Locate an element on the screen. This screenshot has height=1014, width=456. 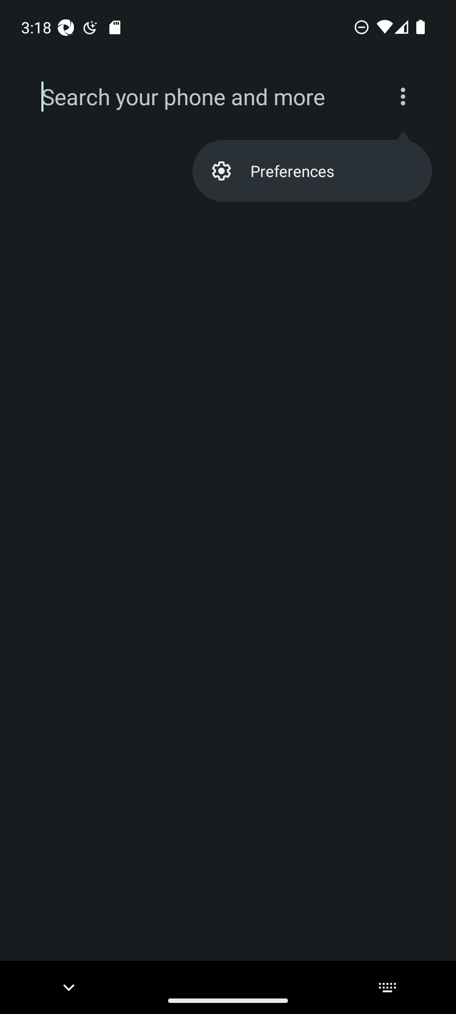
Preferences is located at coordinates (312, 171).